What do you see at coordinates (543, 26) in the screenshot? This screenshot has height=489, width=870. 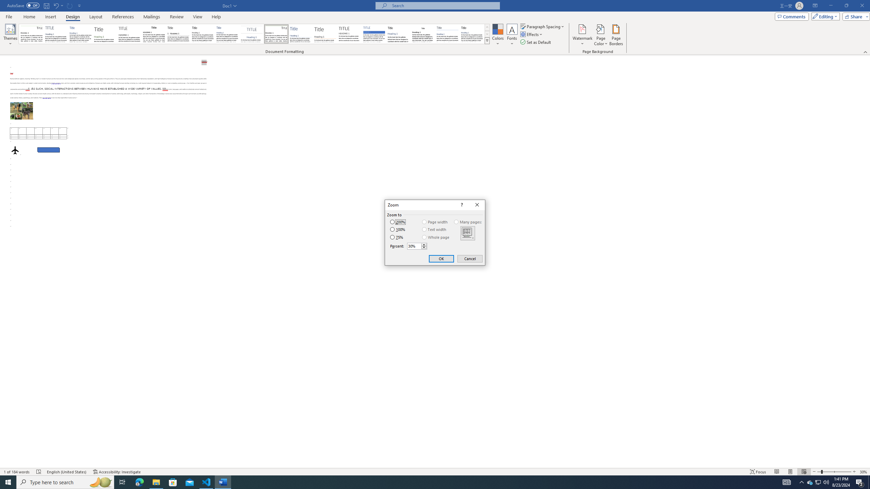 I see `Paragraph Spacing` at bounding box center [543, 26].